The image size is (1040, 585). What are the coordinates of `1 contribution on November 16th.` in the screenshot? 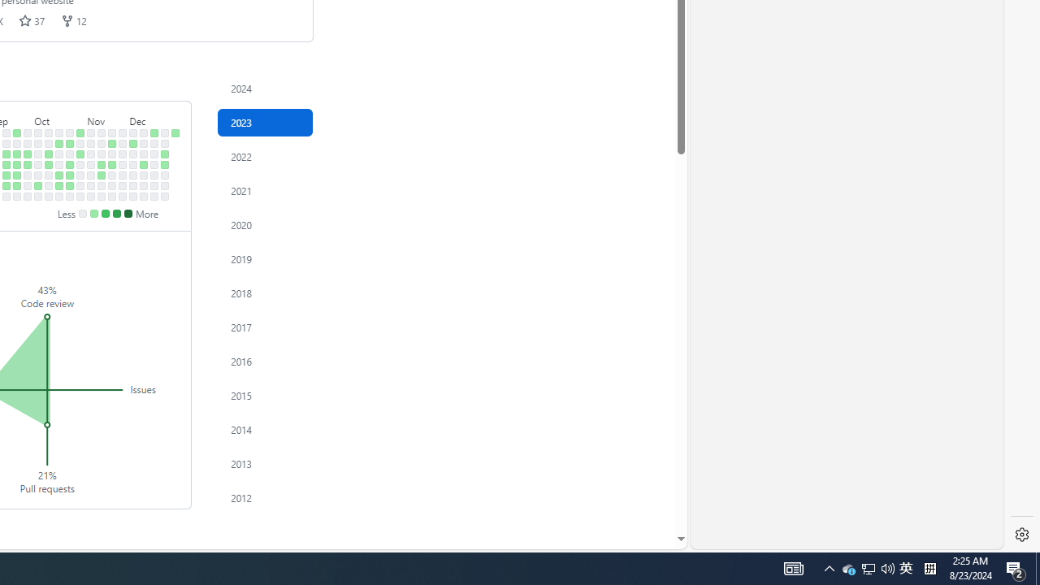 It's located at (102, 175).